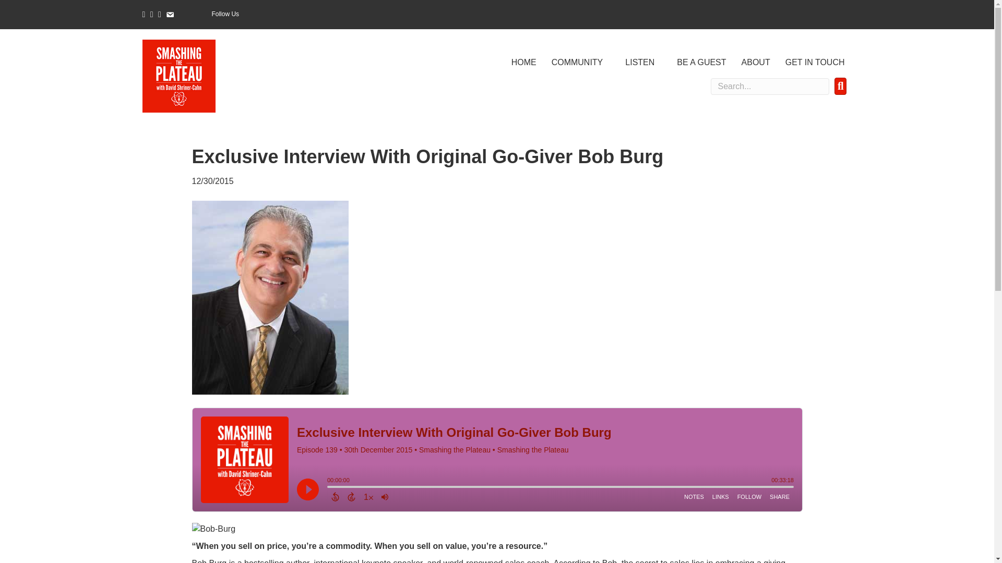  I want to click on GET IN TOUCH, so click(815, 63).